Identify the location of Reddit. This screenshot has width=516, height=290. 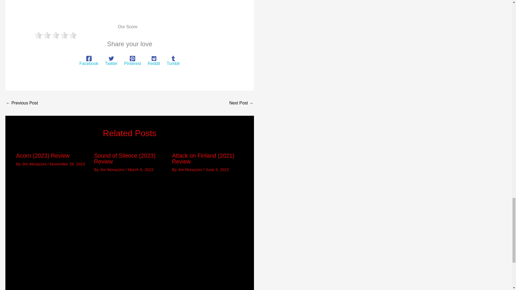
(154, 61).